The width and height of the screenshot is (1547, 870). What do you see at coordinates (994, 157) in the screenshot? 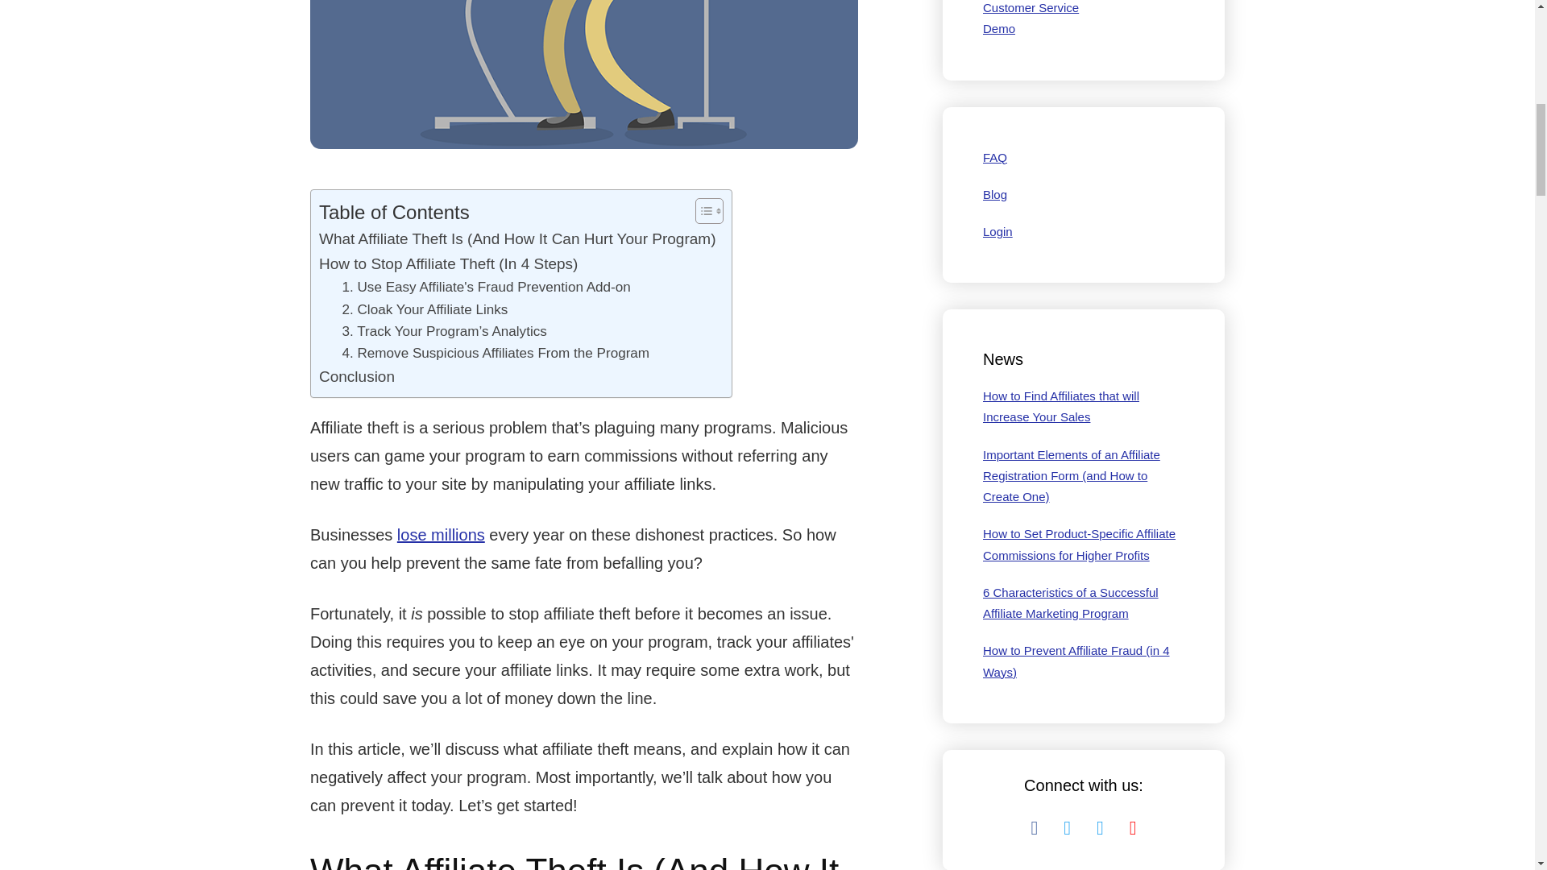
I see `Frequently Asked Questions` at bounding box center [994, 157].